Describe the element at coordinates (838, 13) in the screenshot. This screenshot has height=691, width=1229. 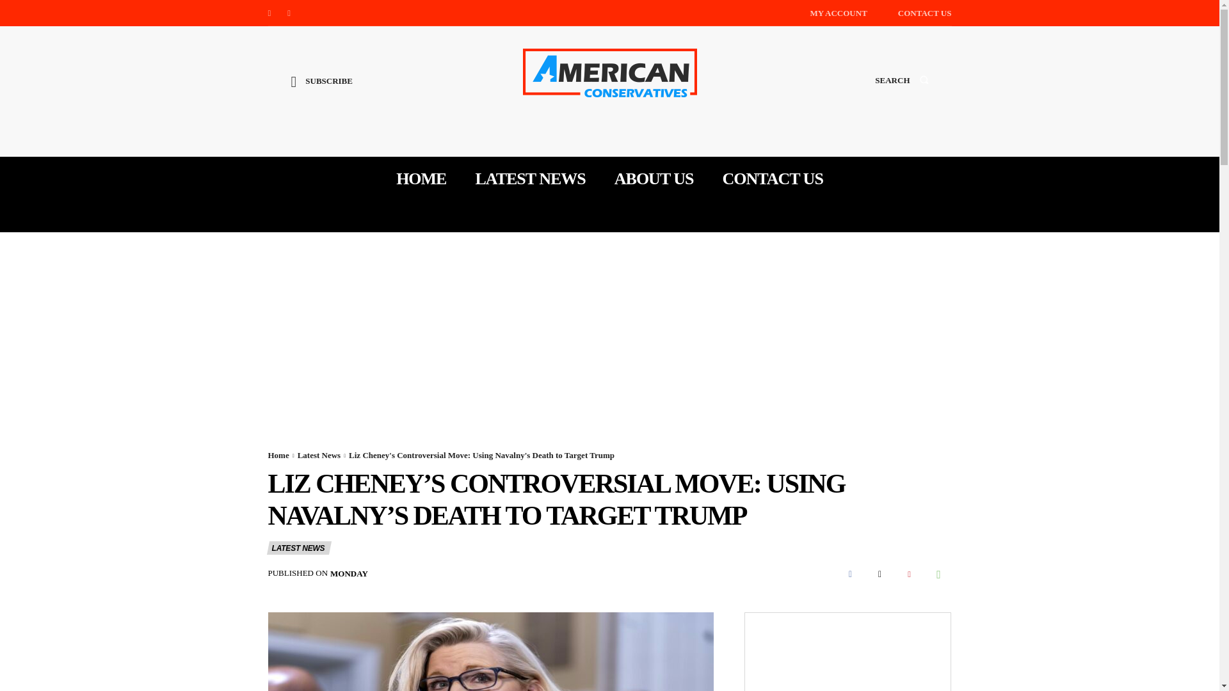
I see `My Account` at that location.